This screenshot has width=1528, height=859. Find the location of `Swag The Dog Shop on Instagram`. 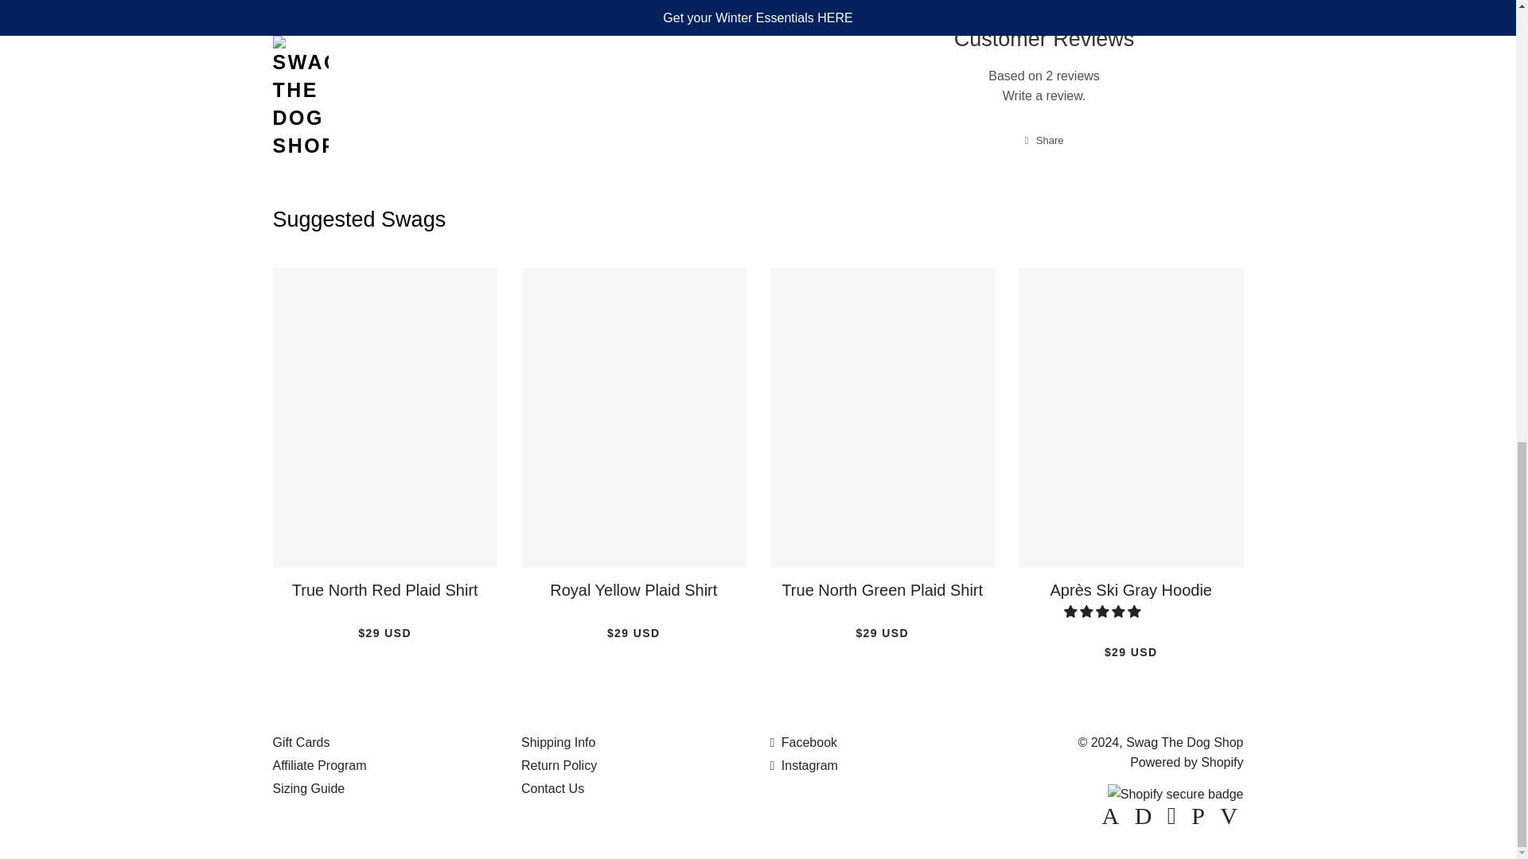

Swag The Dog Shop on Instagram is located at coordinates (804, 765).